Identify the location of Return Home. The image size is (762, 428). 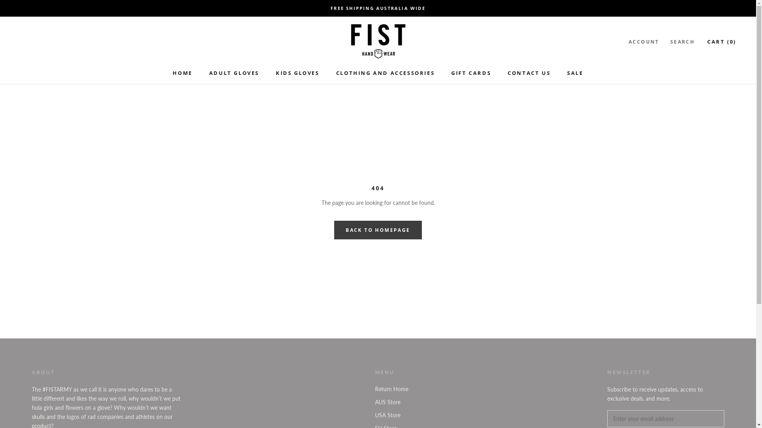
(394, 389).